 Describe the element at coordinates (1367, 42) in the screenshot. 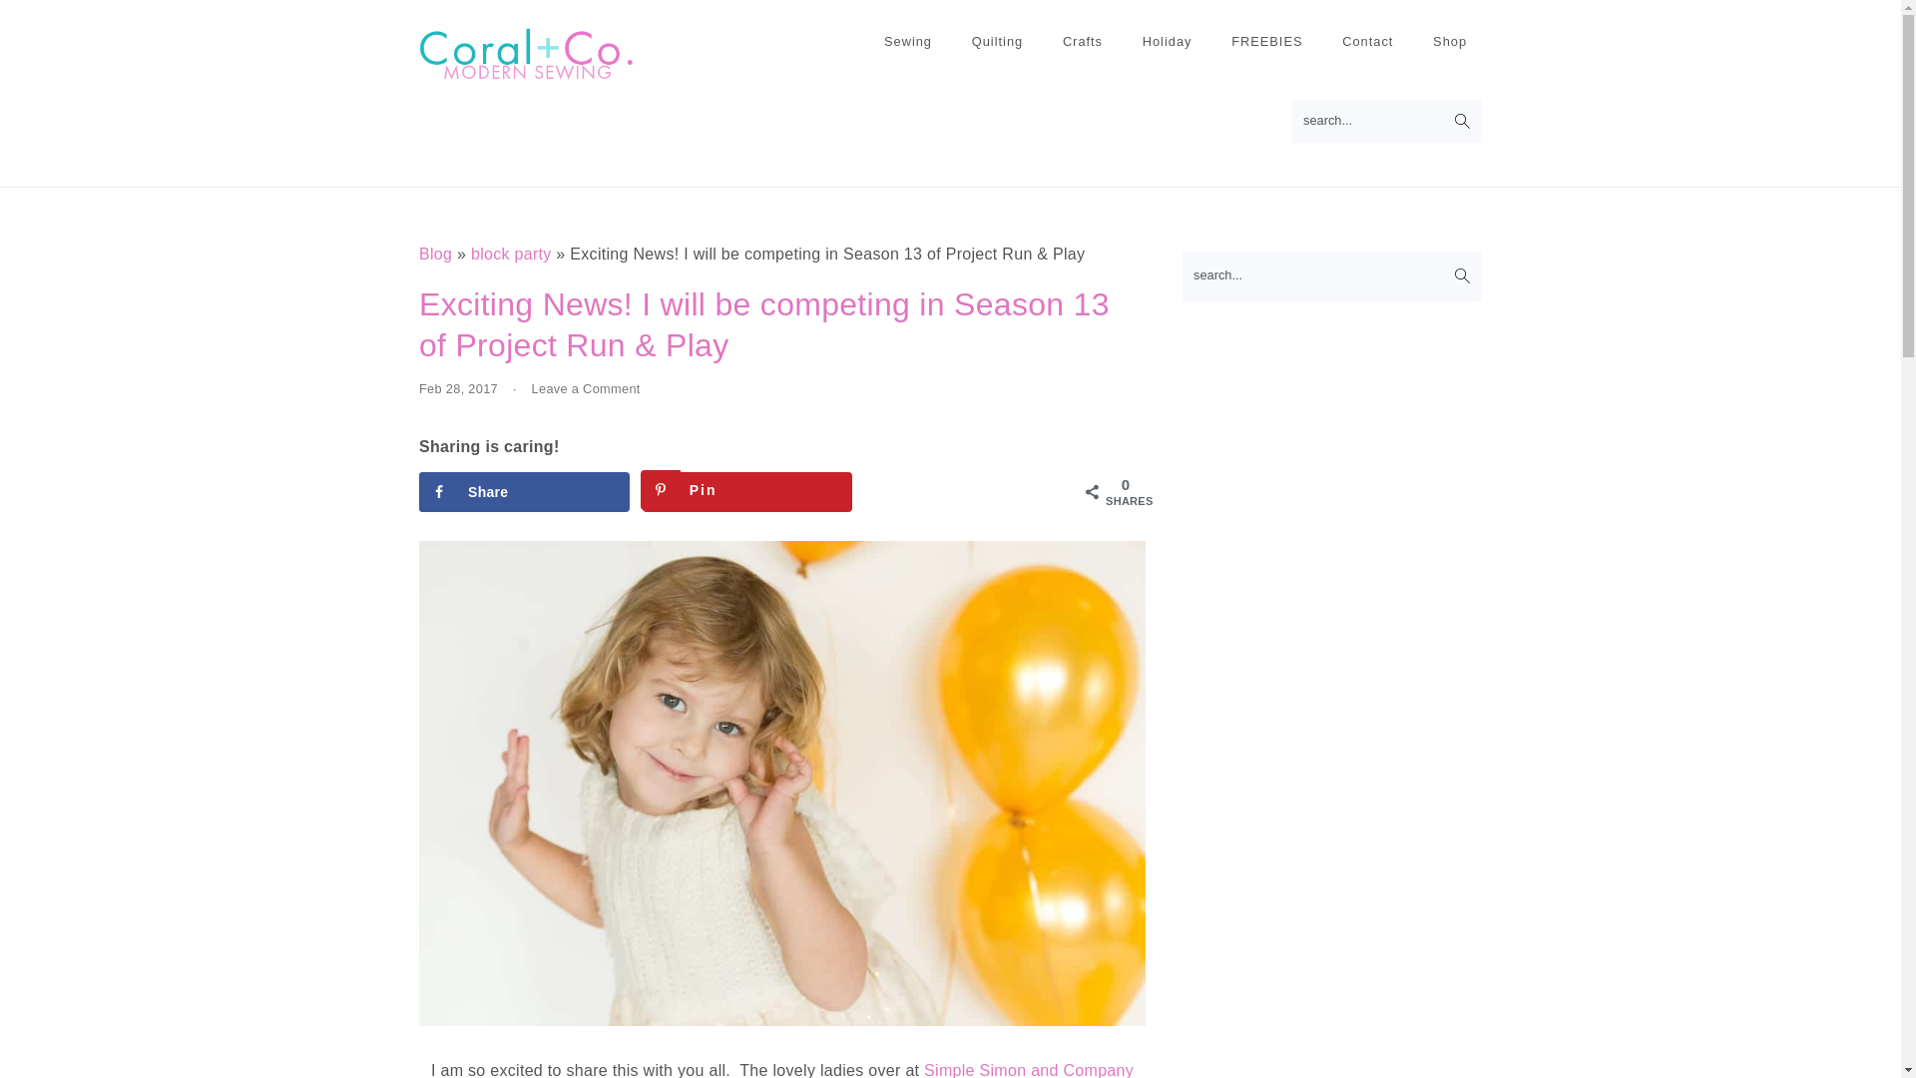

I see `Contact` at that location.